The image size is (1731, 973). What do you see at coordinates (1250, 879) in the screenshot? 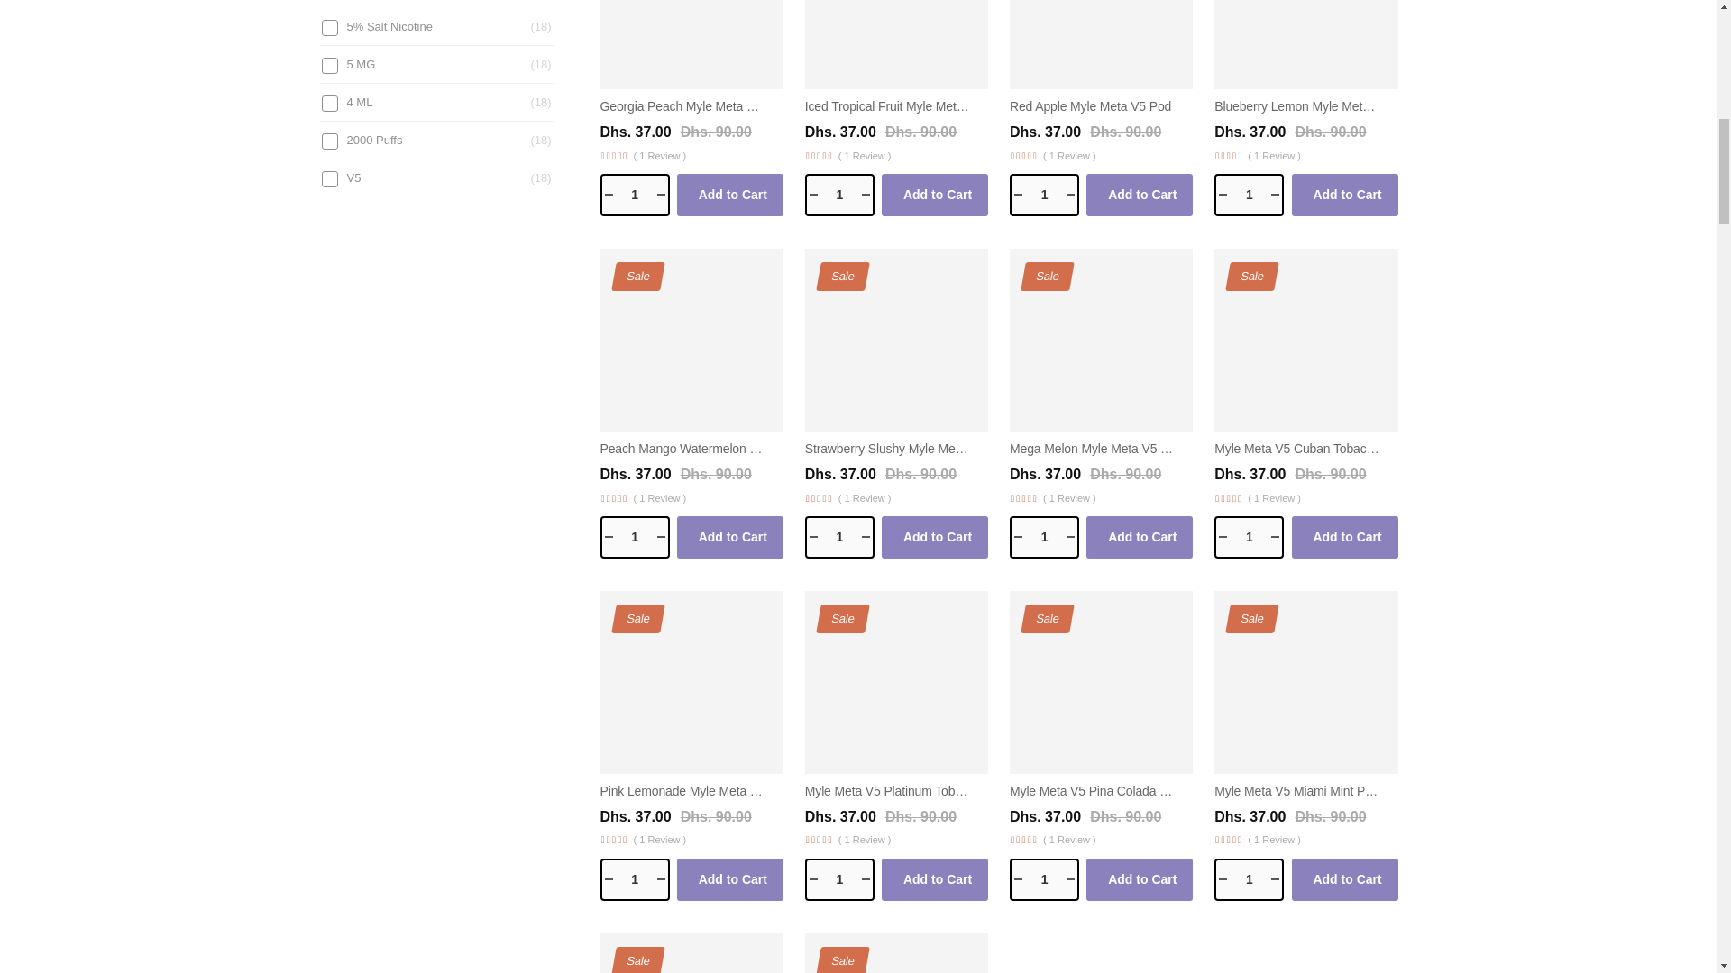
I see `1` at bounding box center [1250, 879].